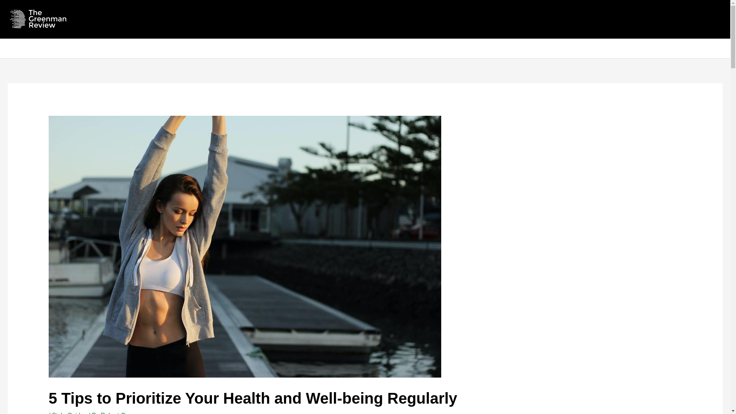 The width and height of the screenshot is (736, 414). I want to click on GROOMING, so click(318, 48).